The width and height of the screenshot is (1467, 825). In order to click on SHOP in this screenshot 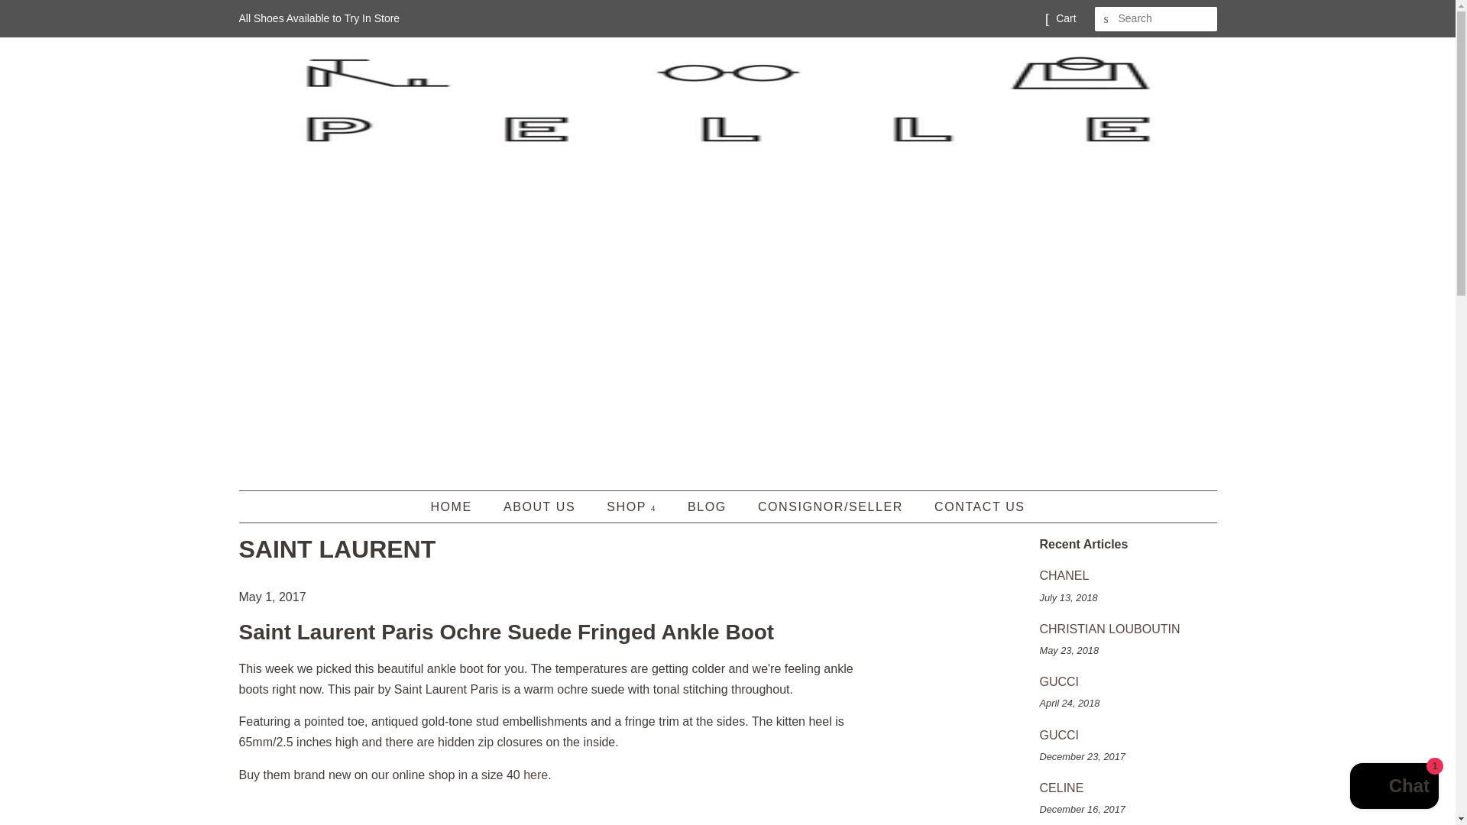, I will do `click(633, 506)`.